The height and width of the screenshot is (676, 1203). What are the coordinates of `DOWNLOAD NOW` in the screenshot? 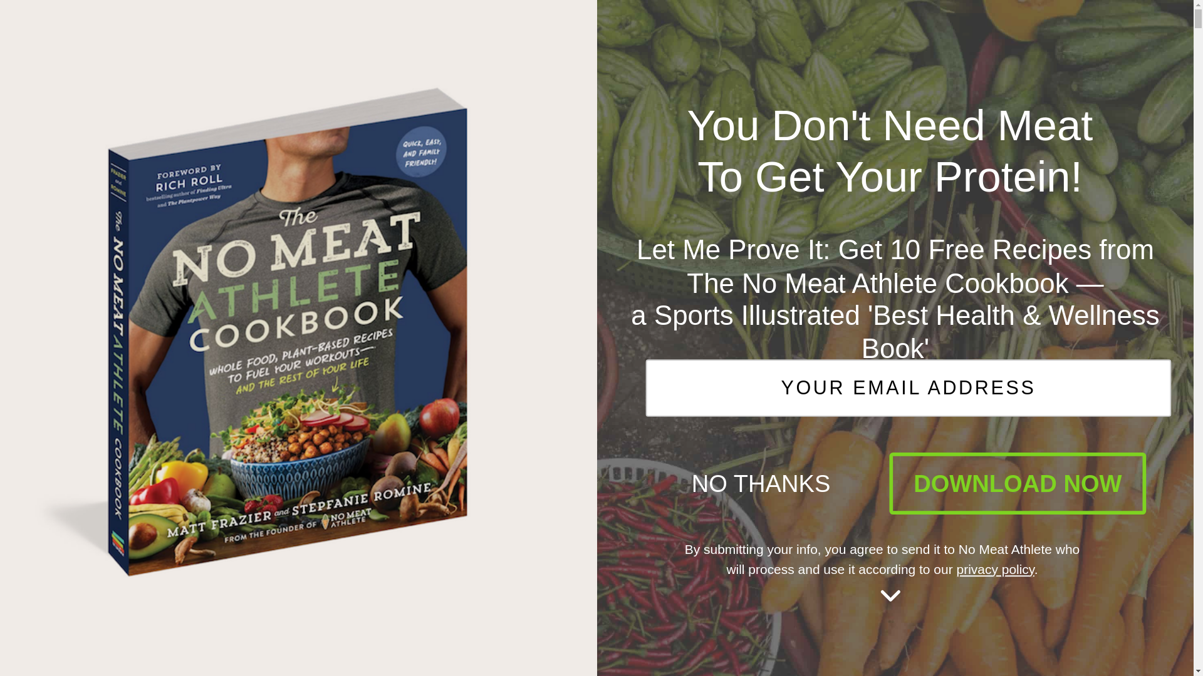 It's located at (957, 471).